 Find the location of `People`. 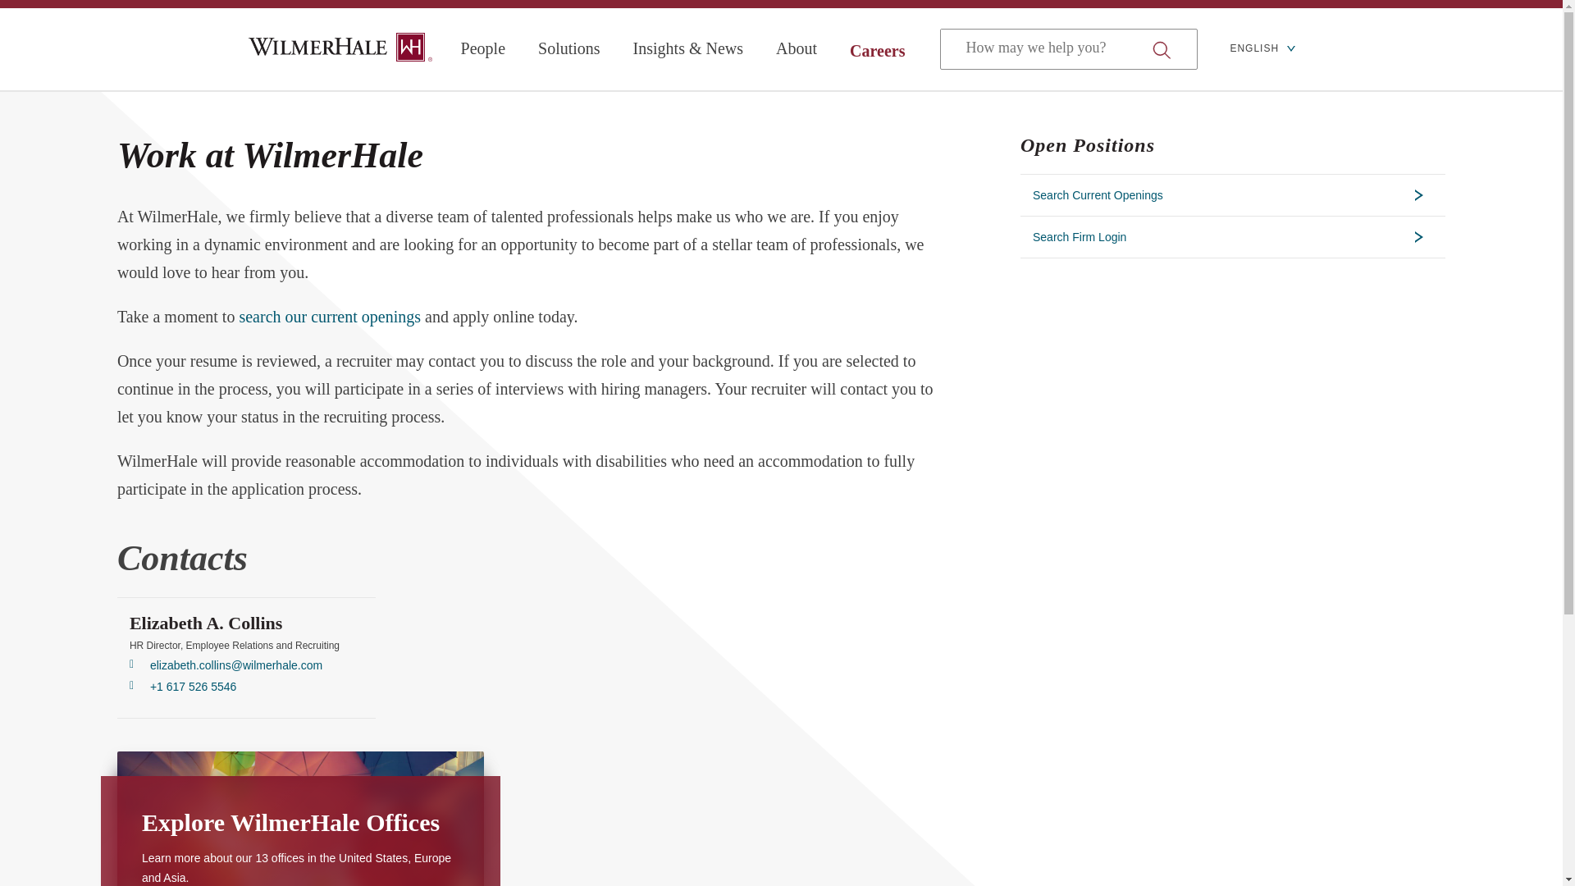

People is located at coordinates (483, 48).